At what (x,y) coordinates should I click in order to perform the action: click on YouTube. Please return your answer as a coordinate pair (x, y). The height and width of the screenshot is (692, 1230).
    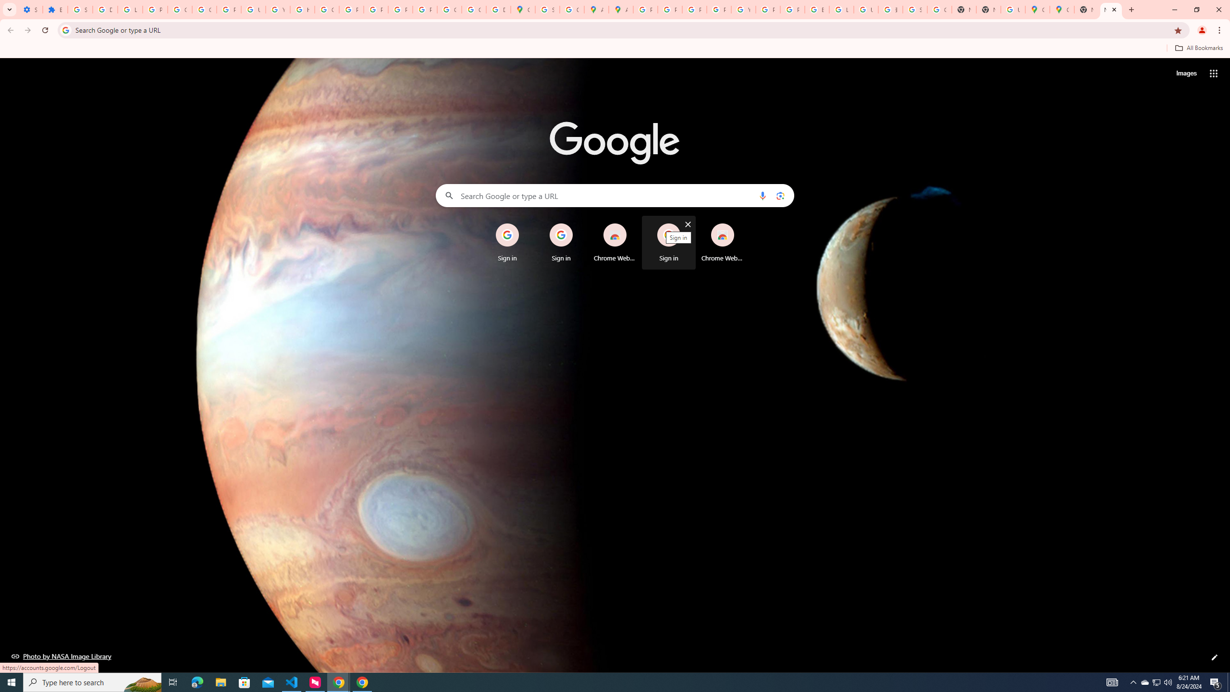
    Looking at the image, I should click on (277, 10).